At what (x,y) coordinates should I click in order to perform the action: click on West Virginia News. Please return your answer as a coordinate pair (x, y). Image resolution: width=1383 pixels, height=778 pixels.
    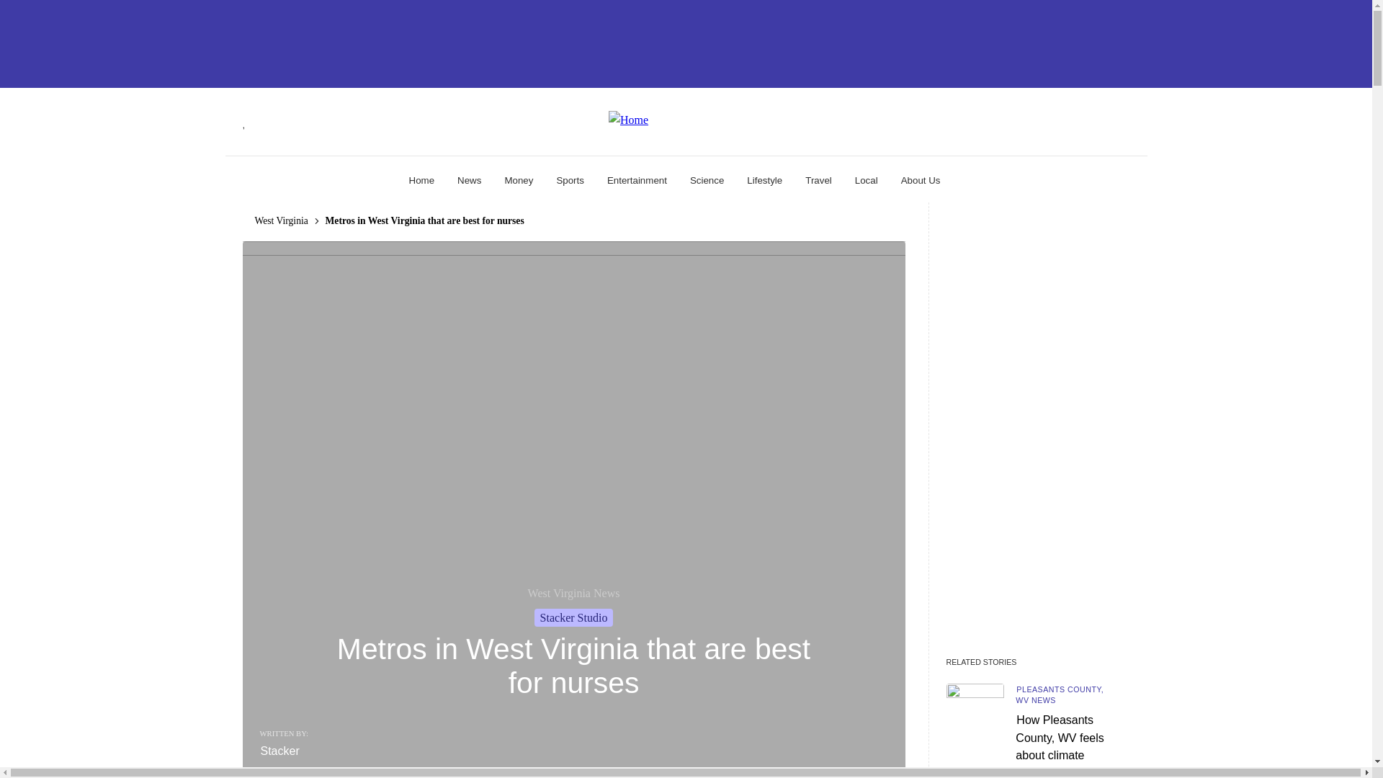
    Looking at the image, I should click on (573, 593).